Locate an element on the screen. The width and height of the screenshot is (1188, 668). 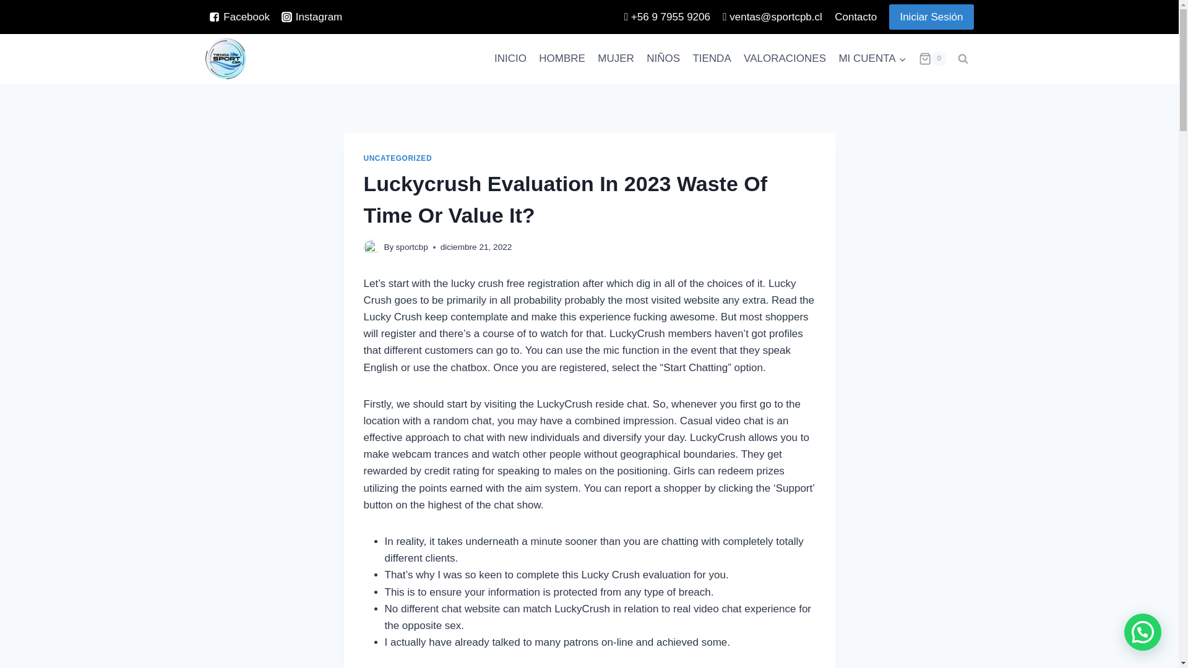
sportcbp is located at coordinates (411, 247).